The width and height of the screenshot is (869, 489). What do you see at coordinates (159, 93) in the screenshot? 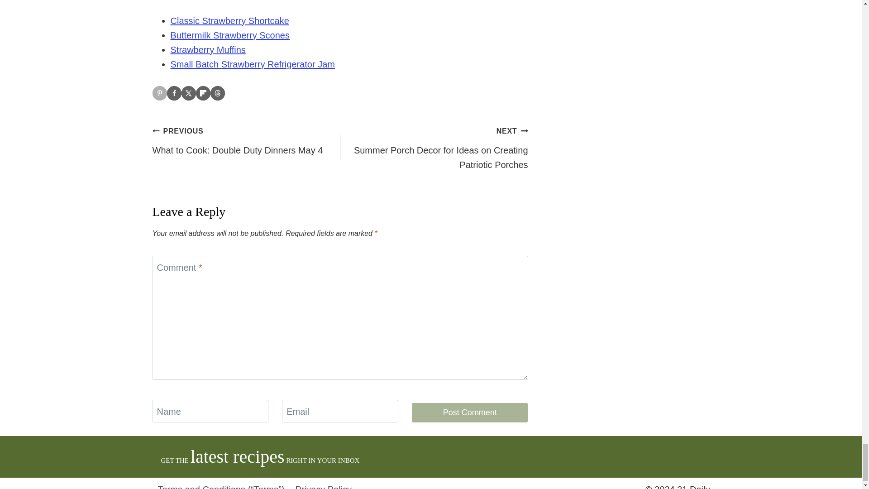
I see `Save to Pinterest` at bounding box center [159, 93].